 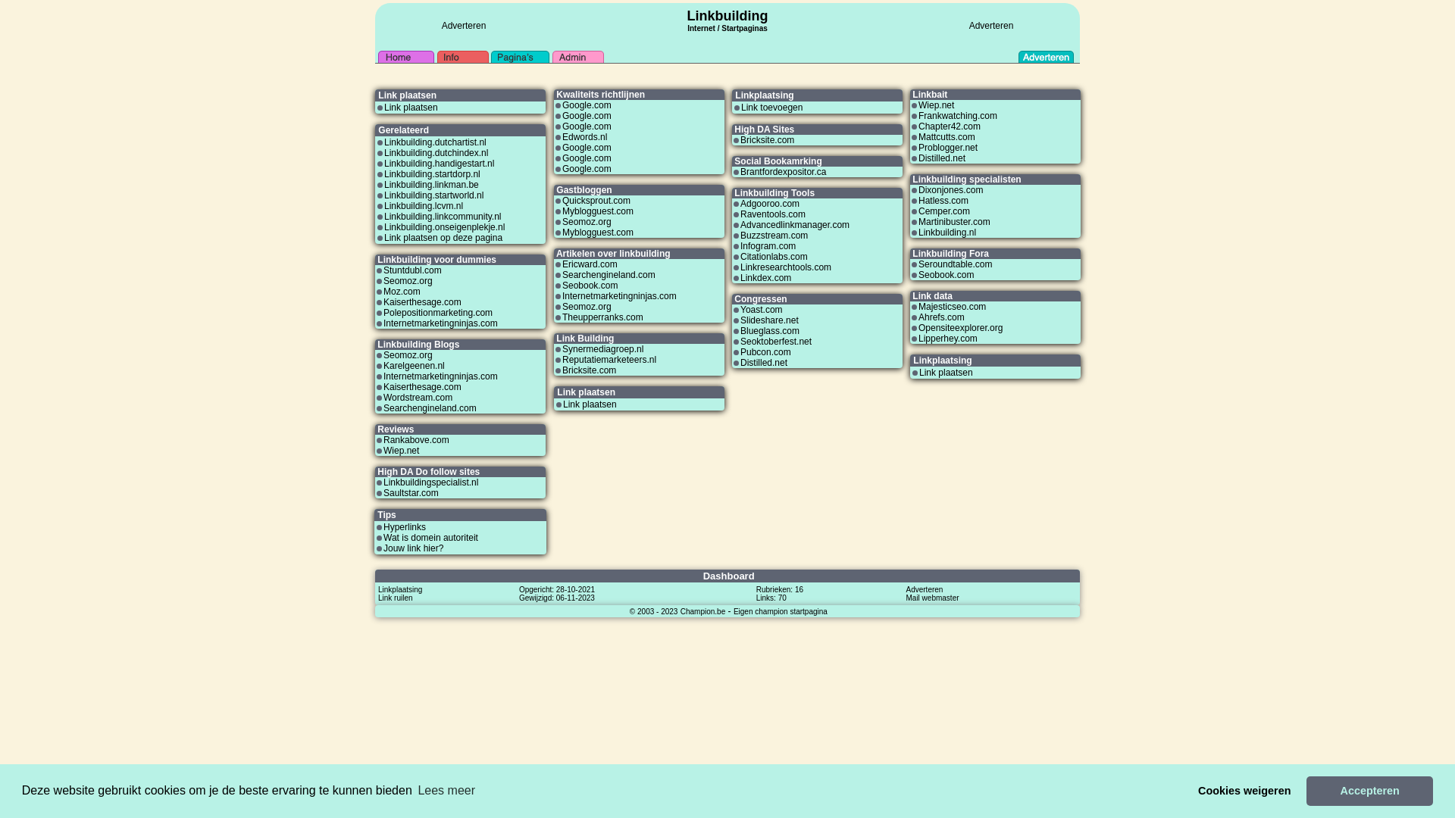 What do you see at coordinates (765, 277) in the screenshot?
I see `Linkdex.com` at bounding box center [765, 277].